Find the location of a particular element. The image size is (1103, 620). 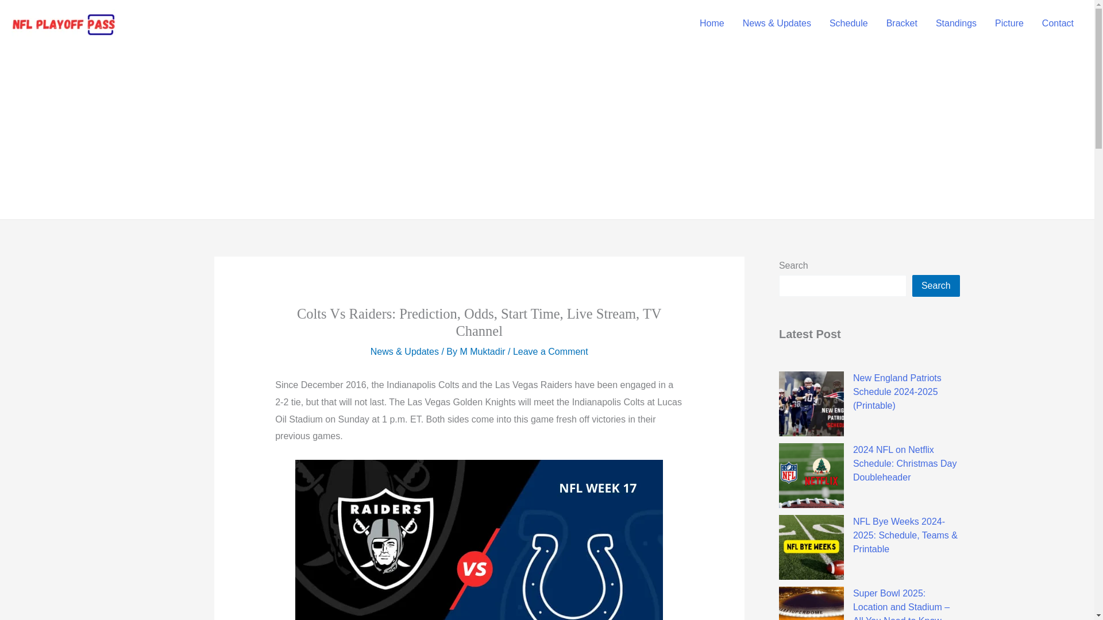

Contact is located at coordinates (1058, 23).